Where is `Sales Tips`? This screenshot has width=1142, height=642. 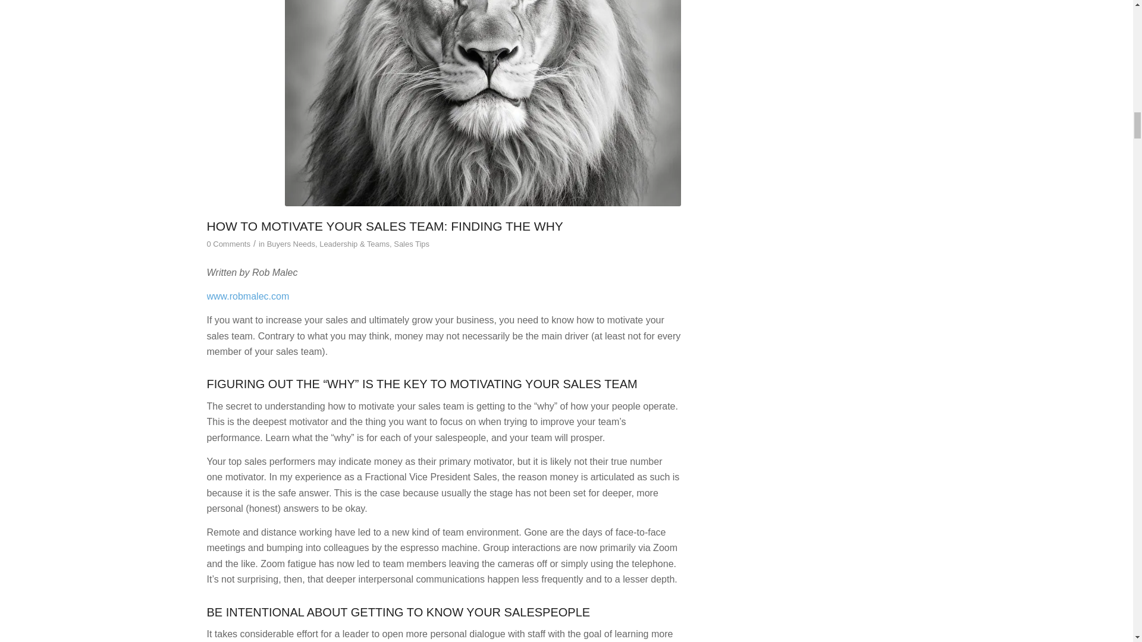
Sales Tips is located at coordinates (412, 244).